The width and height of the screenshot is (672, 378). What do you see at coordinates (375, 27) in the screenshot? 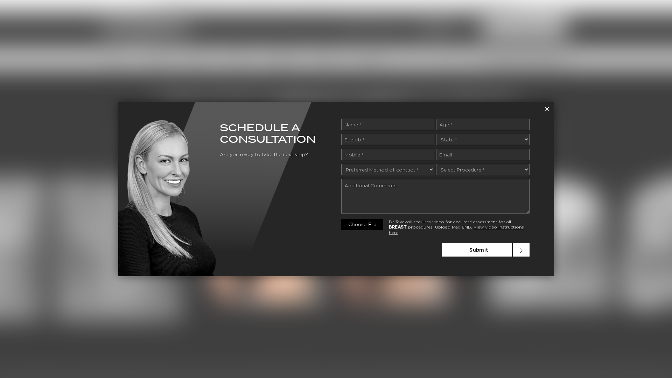
I see `1300 368 107` at bounding box center [375, 27].